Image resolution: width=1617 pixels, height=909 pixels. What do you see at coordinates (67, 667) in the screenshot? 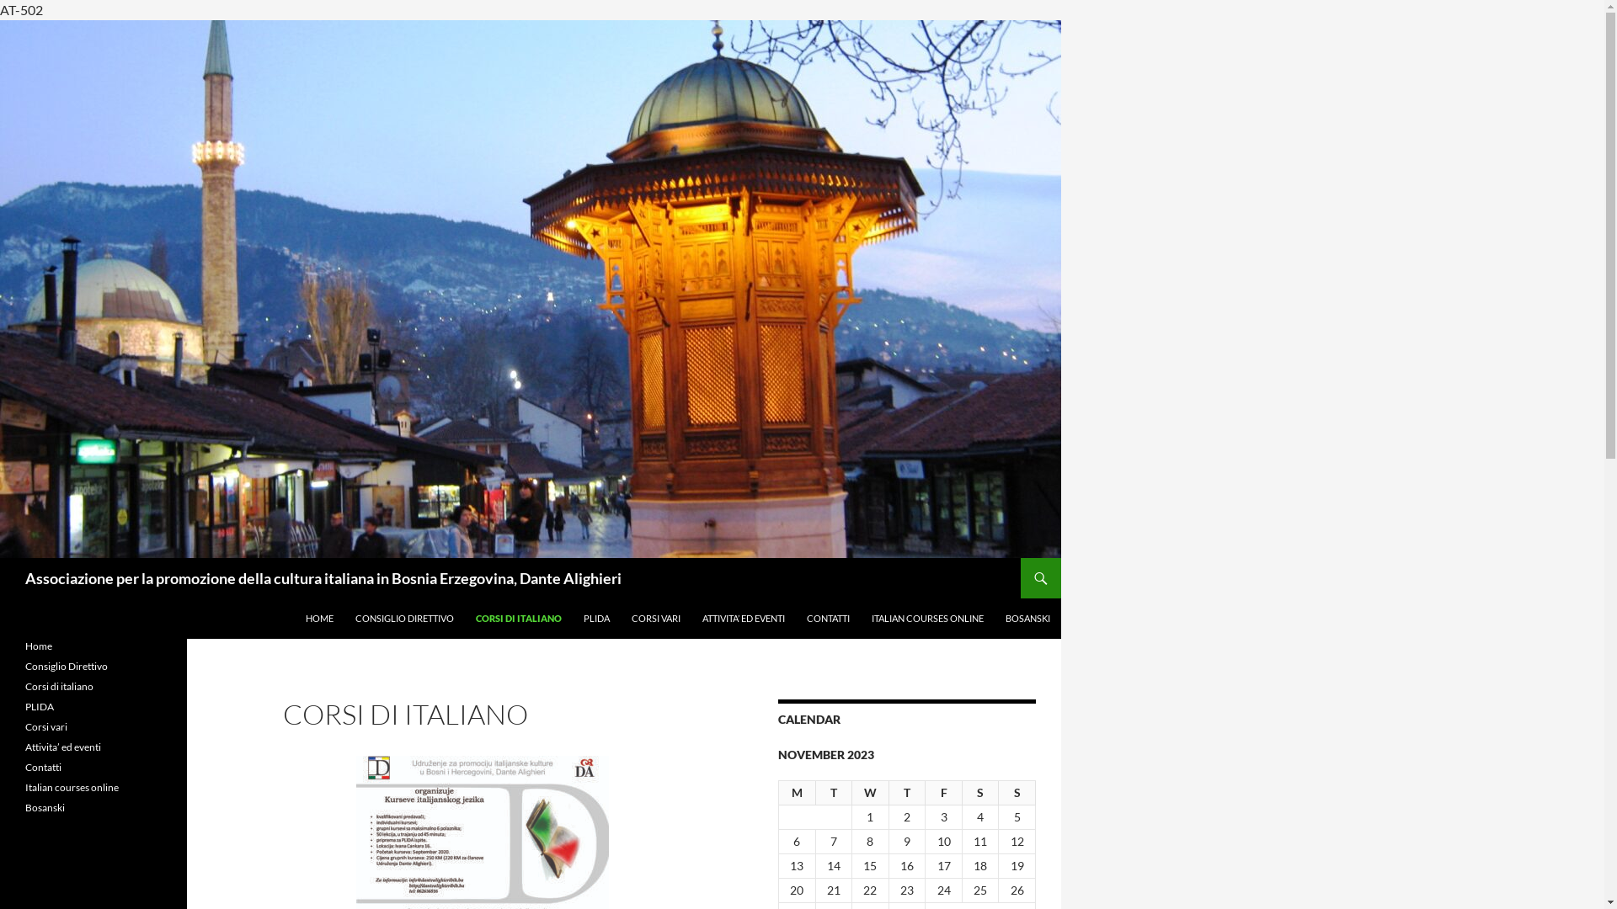
I see `Consiglio Direttivo` at bounding box center [67, 667].